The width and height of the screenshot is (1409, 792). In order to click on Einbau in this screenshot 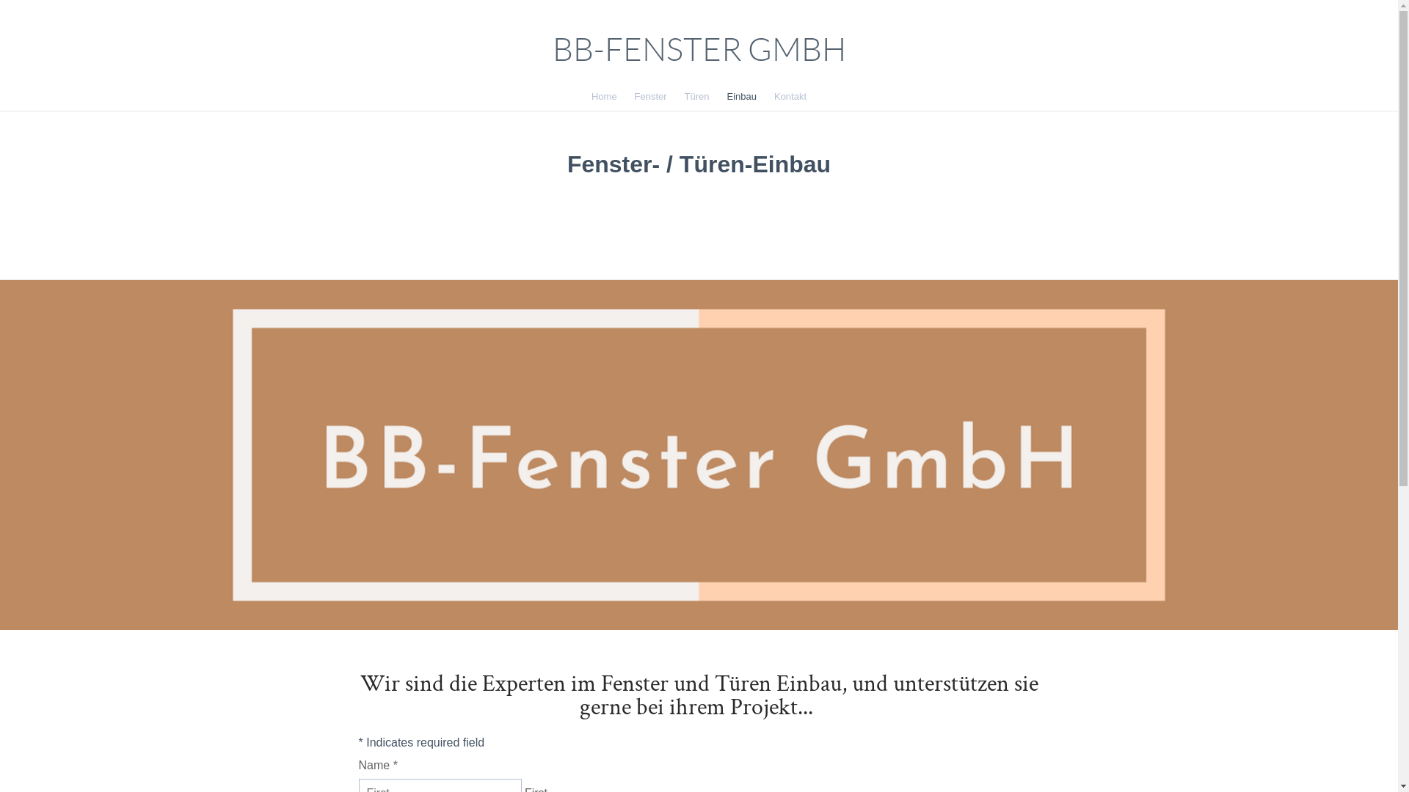, I will do `click(742, 97)`.